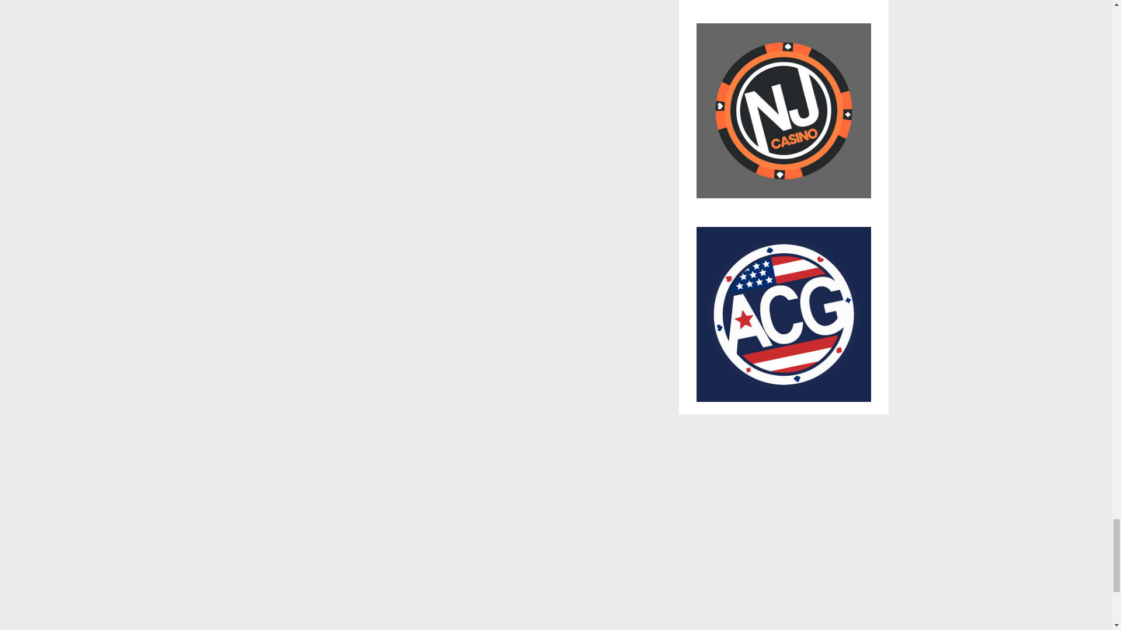 Image resolution: width=1121 pixels, height=630 pixels. Describe the element at coordinates (784, 3) in the screenshot. I see `canada casino` at that location.